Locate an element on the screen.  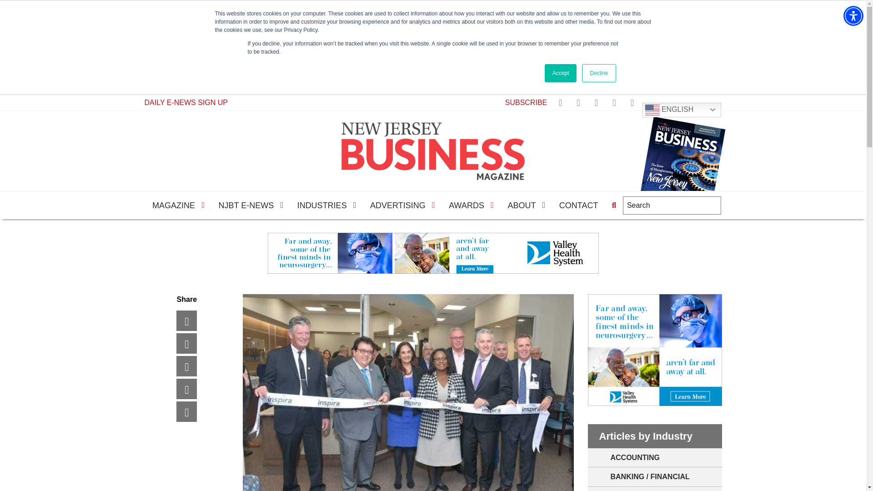
Twitter is located at coordinates (196, 343).